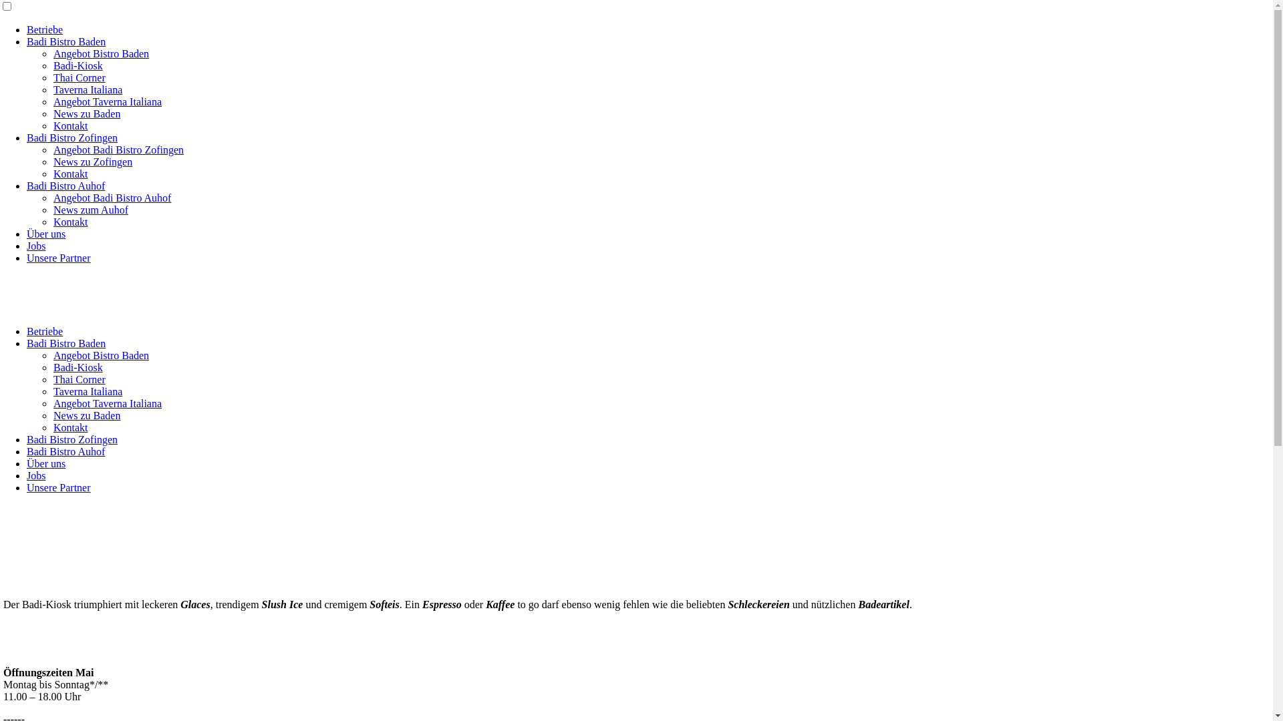  I want to click on Thai Corner, so click(80, 379).